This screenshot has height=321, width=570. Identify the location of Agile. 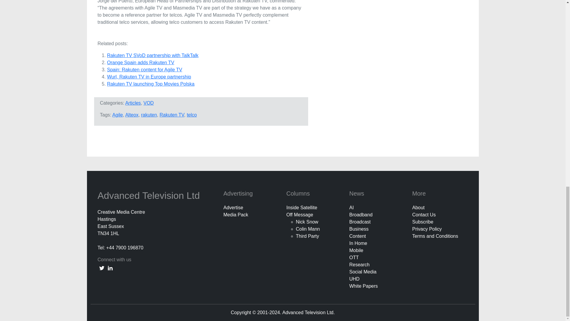
(118, 115).